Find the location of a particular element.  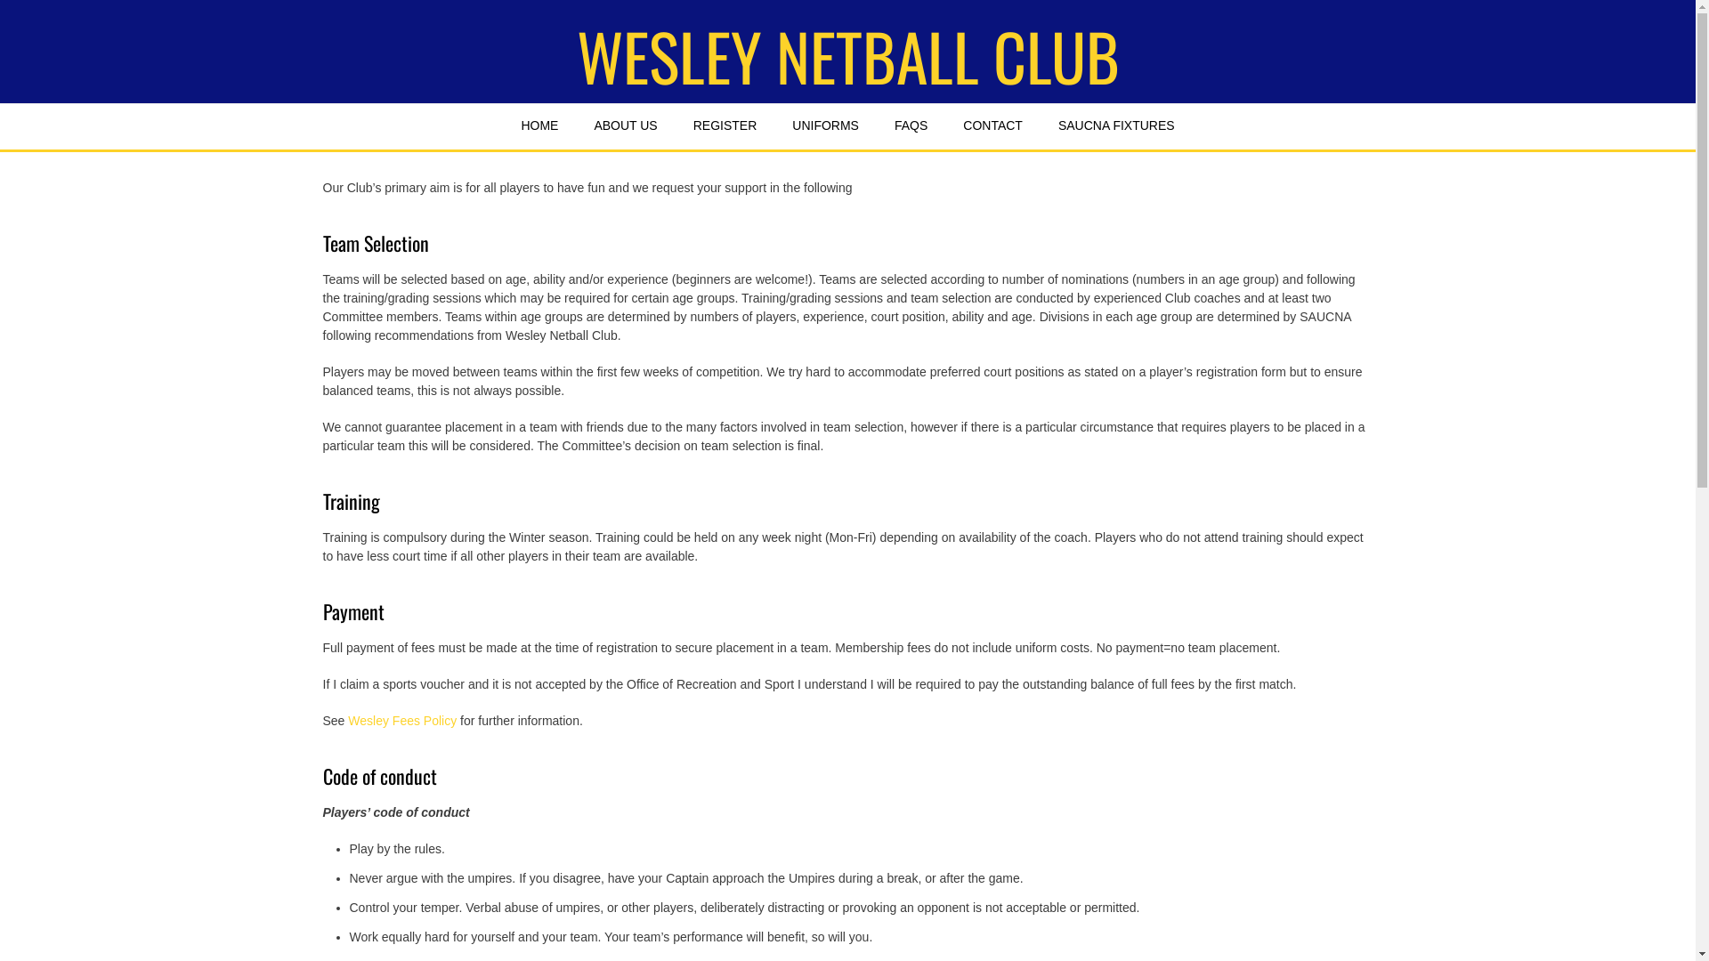

REGISTER is located at coordinates (725, 126).